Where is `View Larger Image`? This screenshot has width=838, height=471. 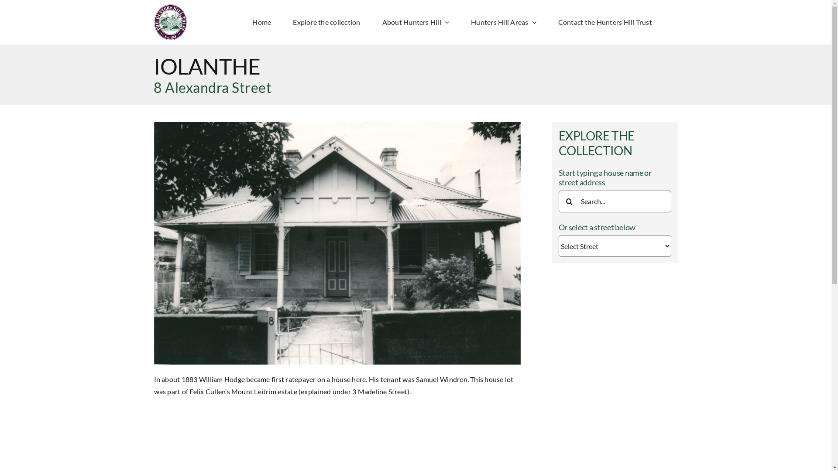
View Larger Image is located at coordinates (337, 243).